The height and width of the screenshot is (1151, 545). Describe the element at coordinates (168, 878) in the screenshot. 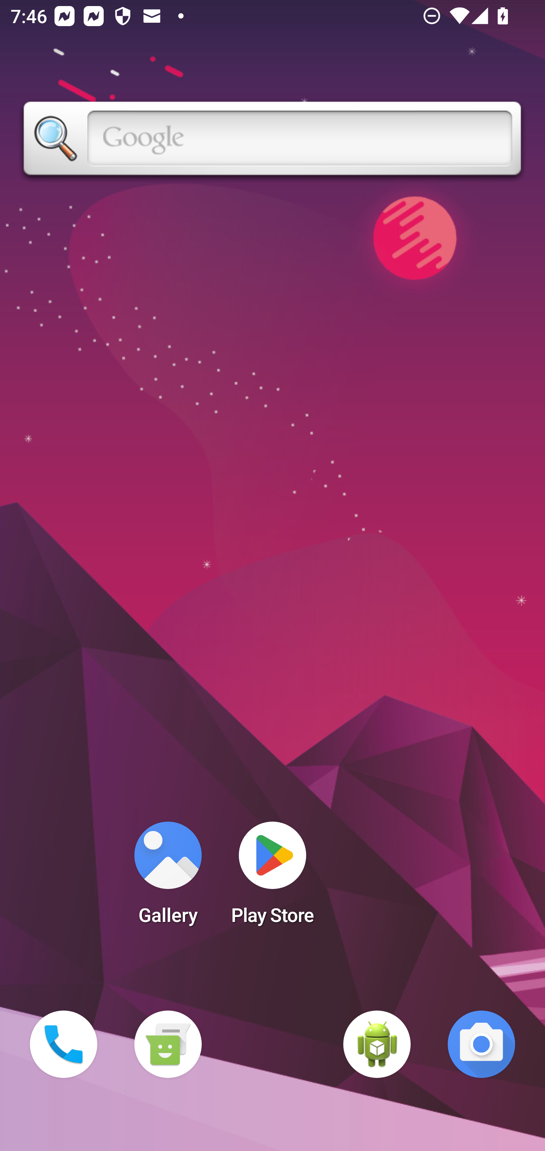

I see `Gallery` at that location.